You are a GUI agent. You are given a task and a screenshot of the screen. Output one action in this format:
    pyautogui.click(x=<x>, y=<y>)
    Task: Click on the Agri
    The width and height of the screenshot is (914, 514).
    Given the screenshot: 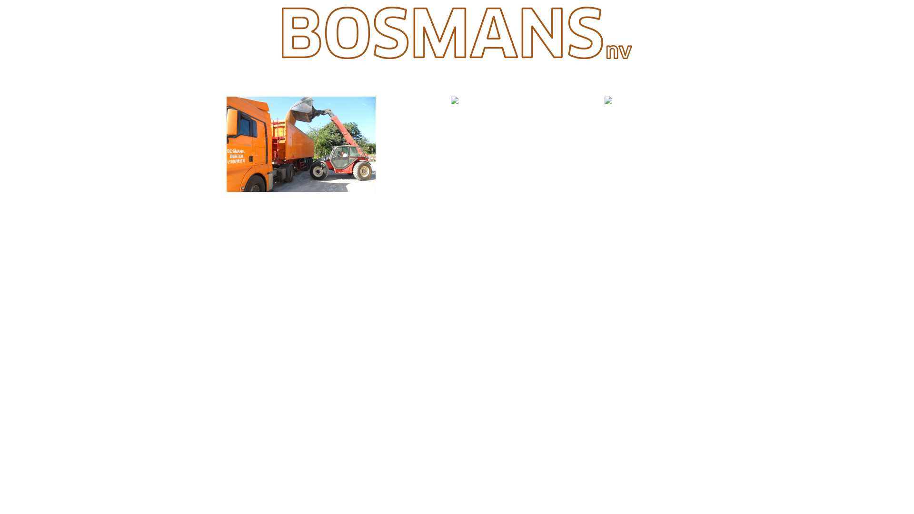 What is the action you would take?
    pyautogui.click(x=301, y=79)
    